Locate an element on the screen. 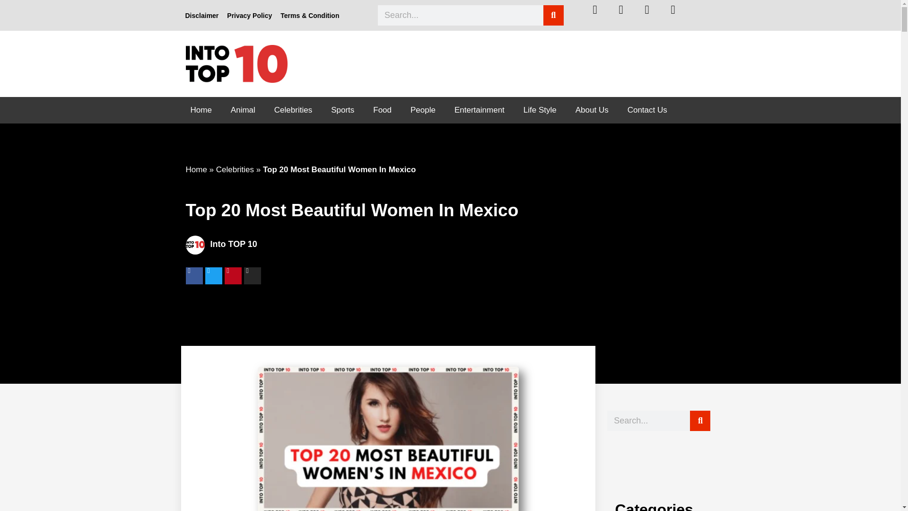 Image resolution: width=908 pixels, height=511 pixels. Privacy Policy is located at coordinates (249, 15).